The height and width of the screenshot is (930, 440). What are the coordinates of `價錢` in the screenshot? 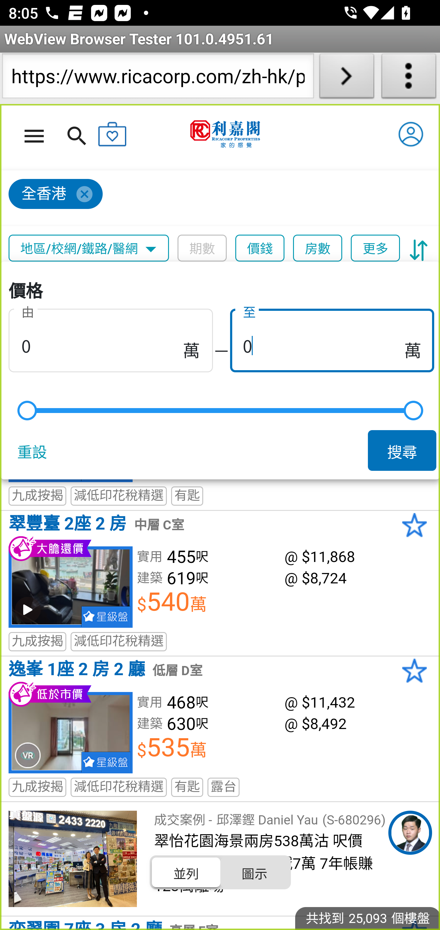 It's located at (260, 248).